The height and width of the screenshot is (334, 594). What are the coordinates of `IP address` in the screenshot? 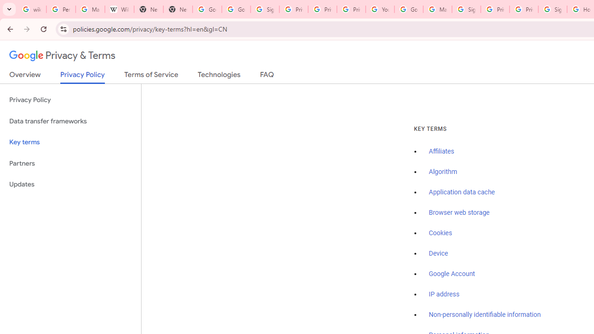 It's located at (444, 294).